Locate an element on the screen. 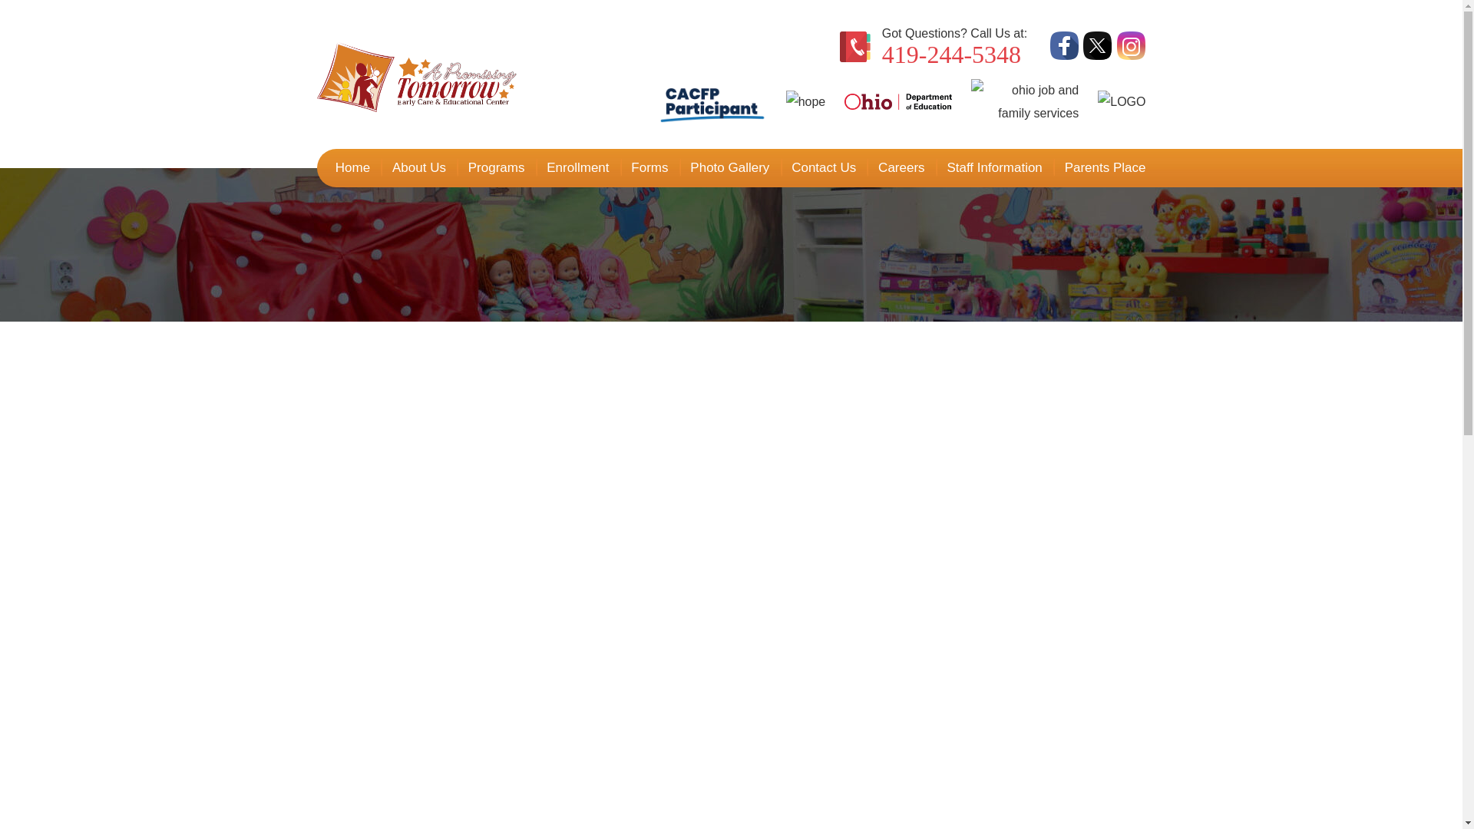 The image size is (1474, 829). Forms is located at coordinates (649, 168).